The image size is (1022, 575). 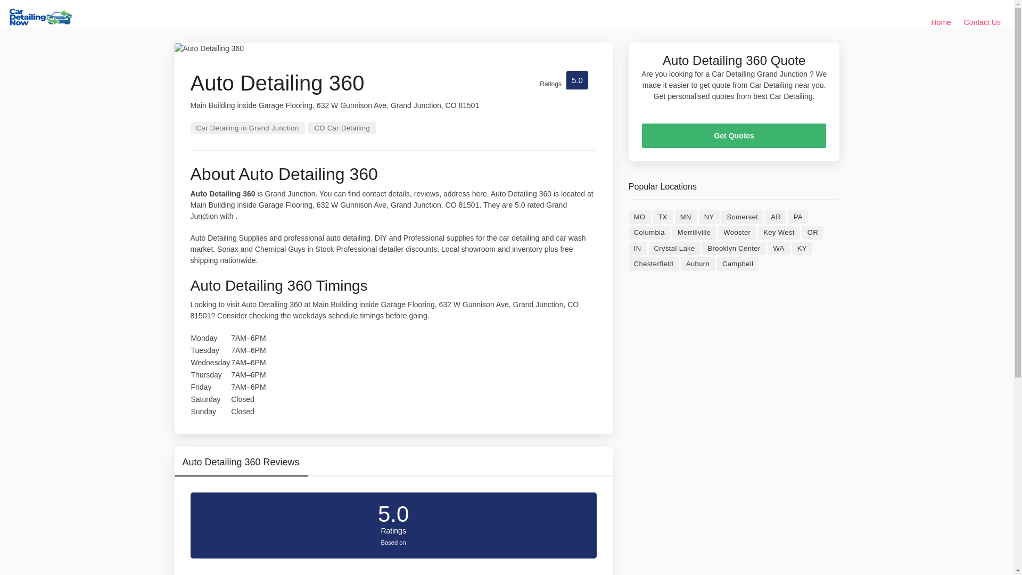 I want to click on Best Car Detailing in Somerset, so click(x=742, y=217).